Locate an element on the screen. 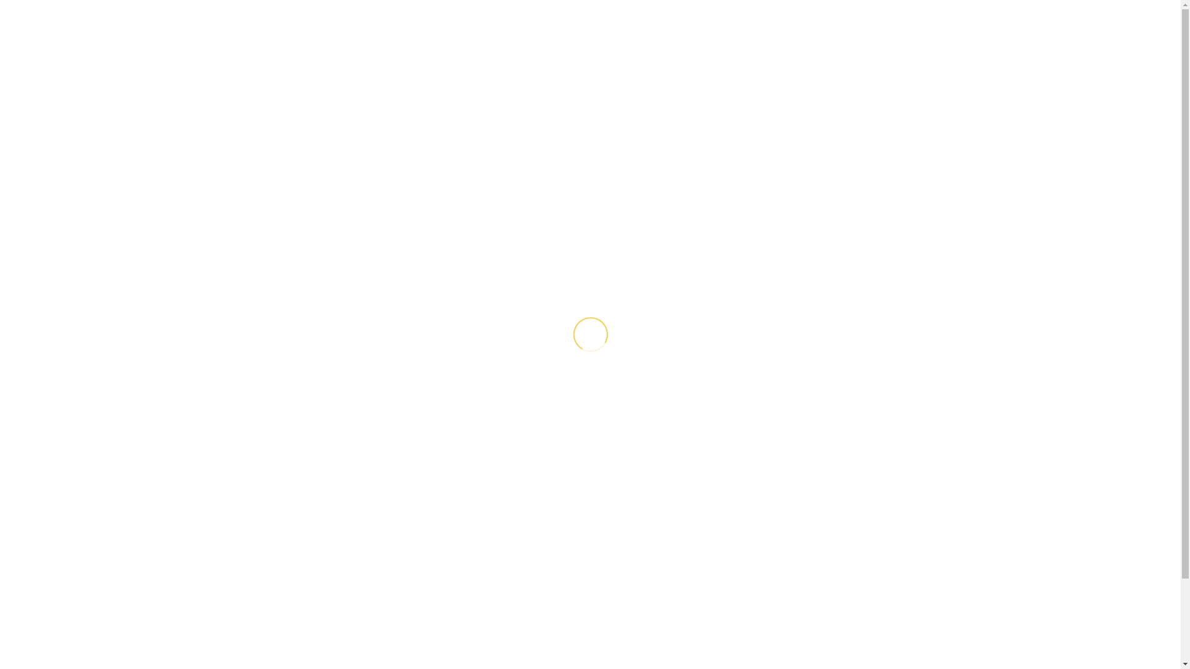 The height and width of the screenshot is (669, 1190). MAISON DE VENTES is located at coordinates (405, 108).